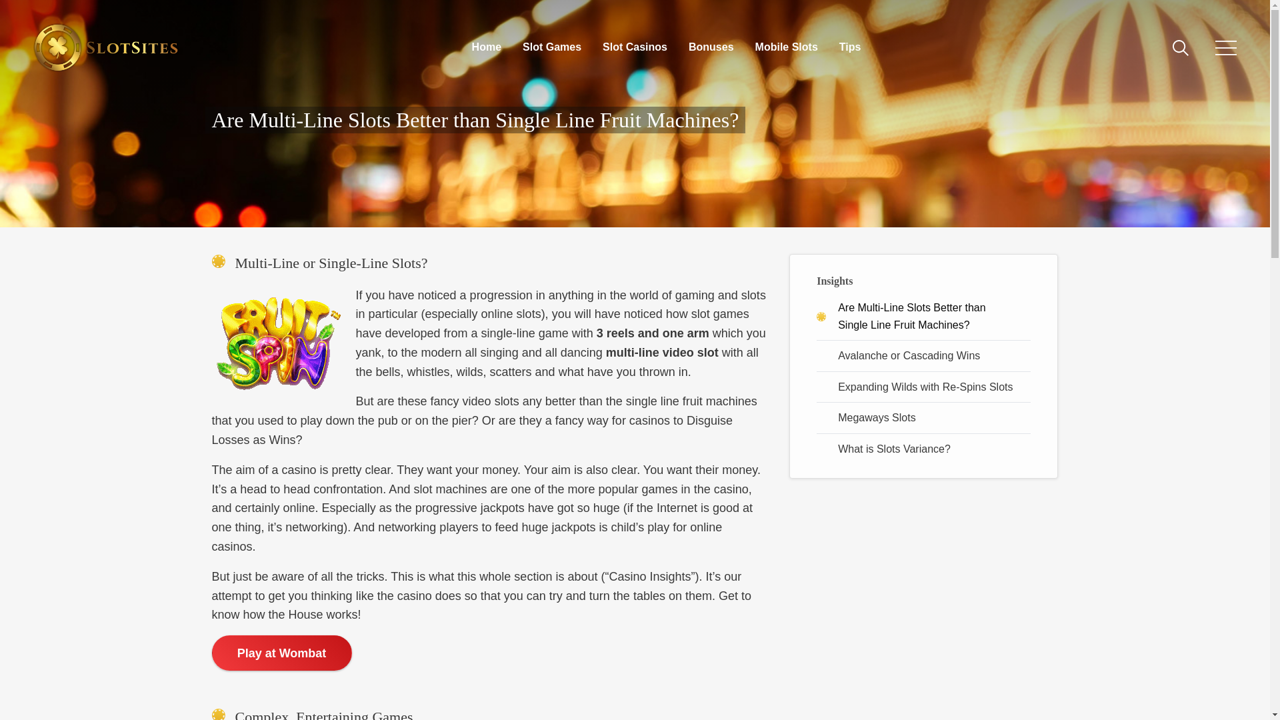 The image size is (1280, 720). Describe the element at coordinates (635, 48) in the screenshot. I see `Slot Casinos` at that location.